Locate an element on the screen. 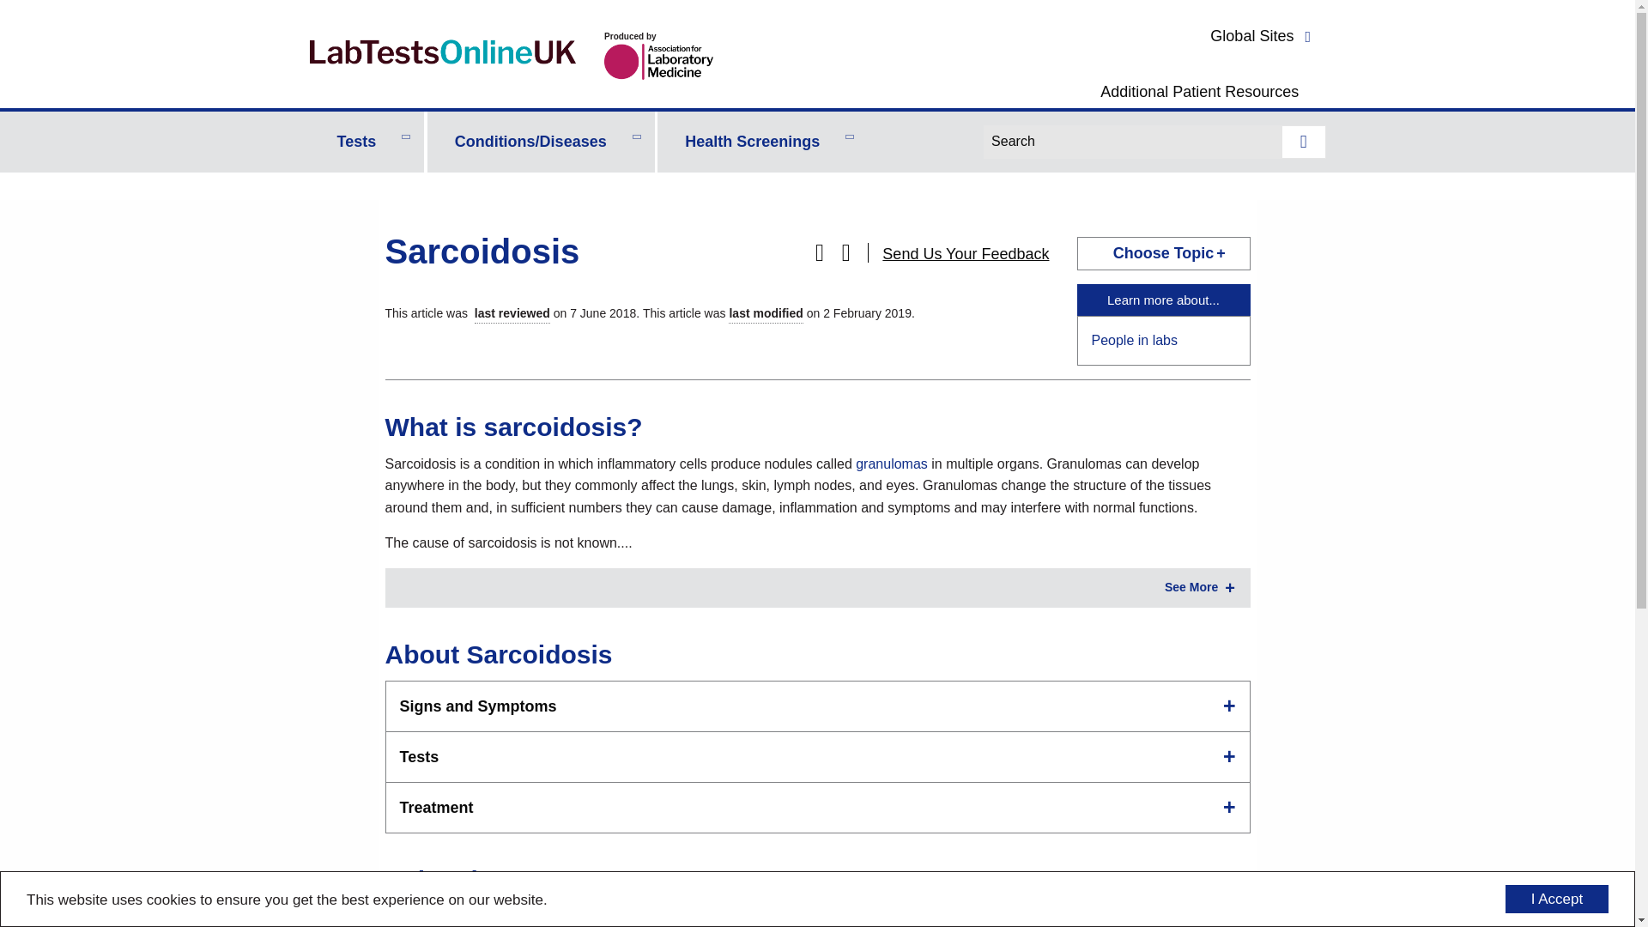 The height and width of the screenshot is (927, 1648). Global Sites   is located at coordinates (1263, 36).